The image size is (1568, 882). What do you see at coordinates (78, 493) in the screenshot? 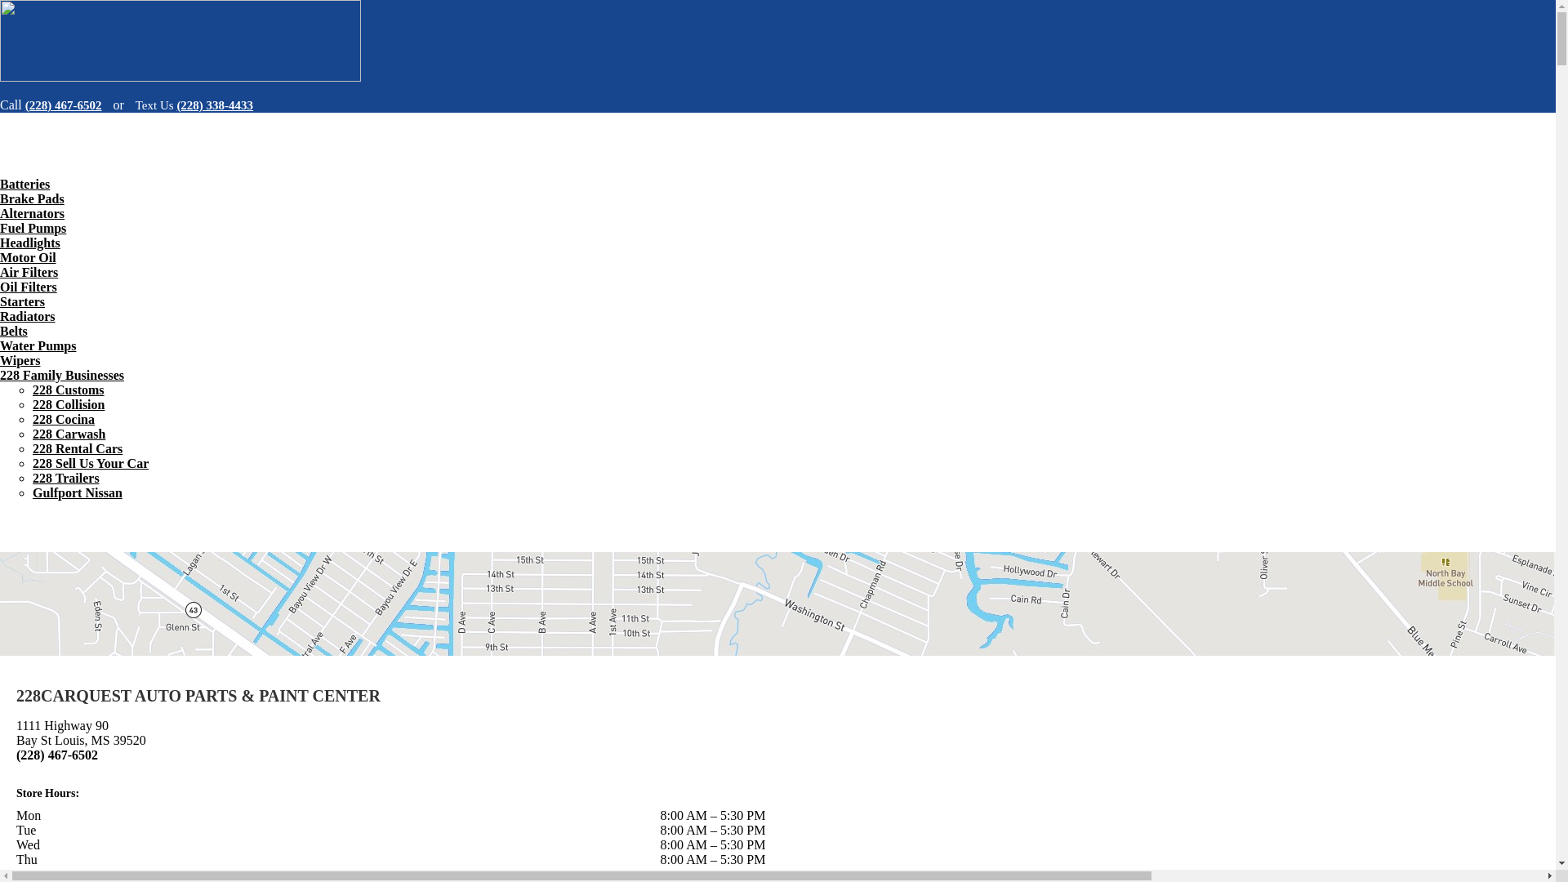
I see `Gulfport Nissan` at bounding box center [78, 493].